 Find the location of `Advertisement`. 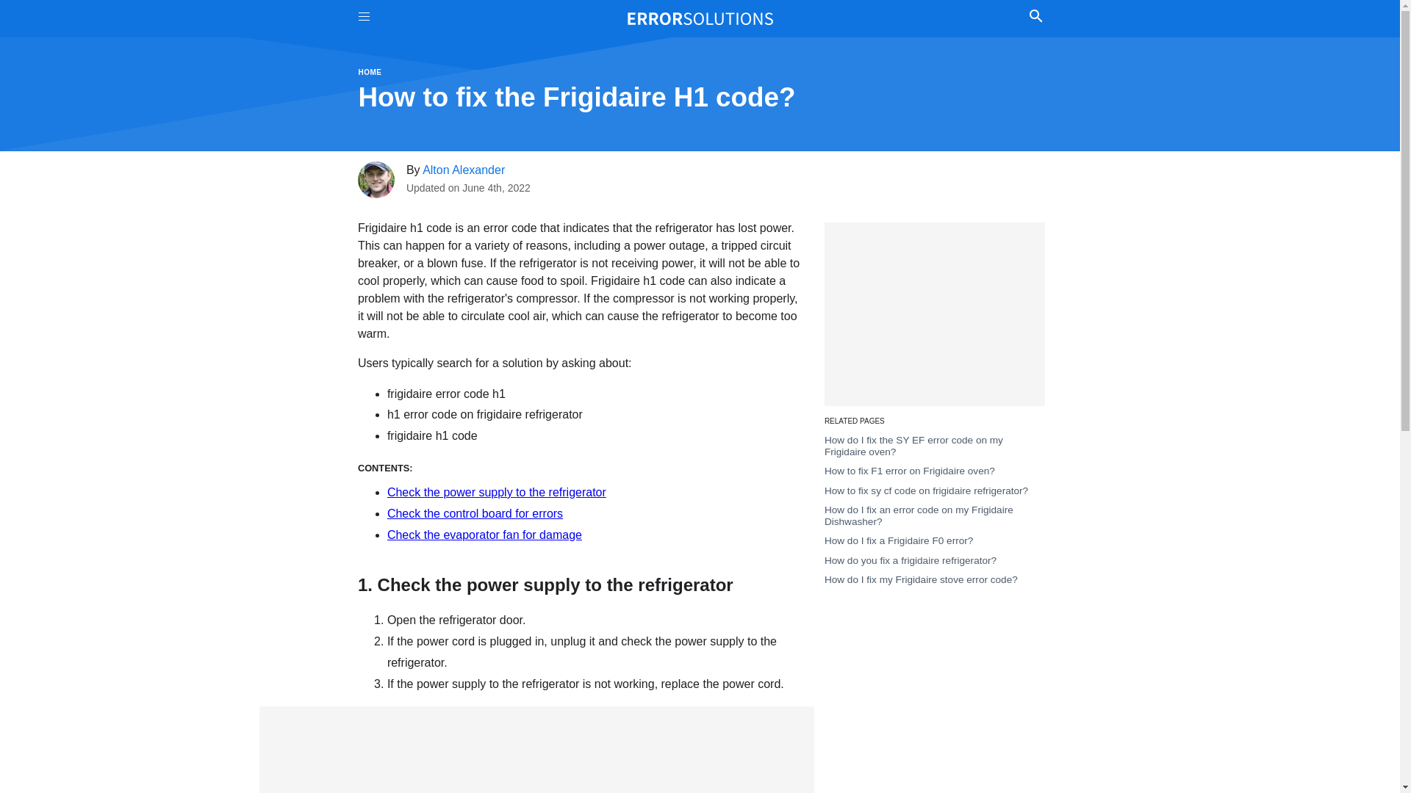

Advertisement is located at coordinates (536, 750).